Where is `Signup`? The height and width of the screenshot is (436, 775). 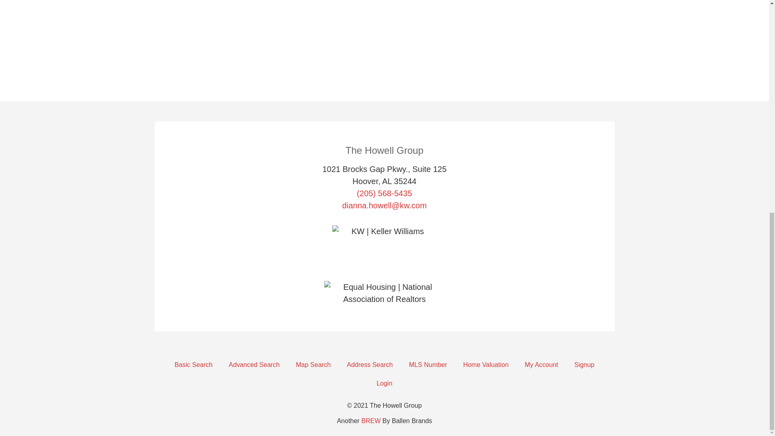
Signup is located at coordinates (584, 365).